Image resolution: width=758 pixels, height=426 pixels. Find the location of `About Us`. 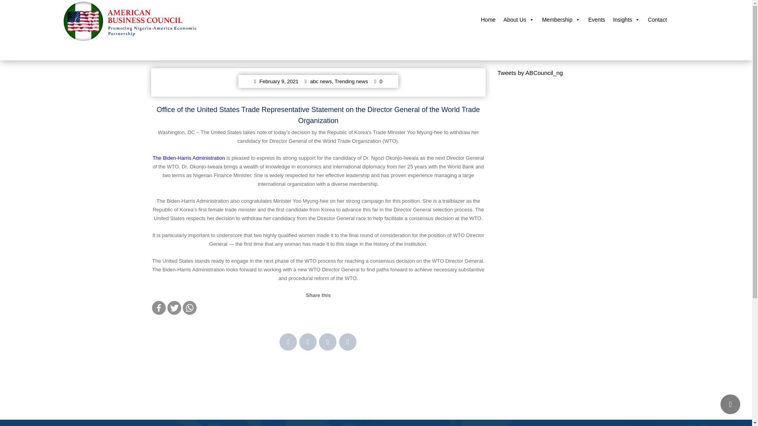

About Us is located at coordinates (519, 20).